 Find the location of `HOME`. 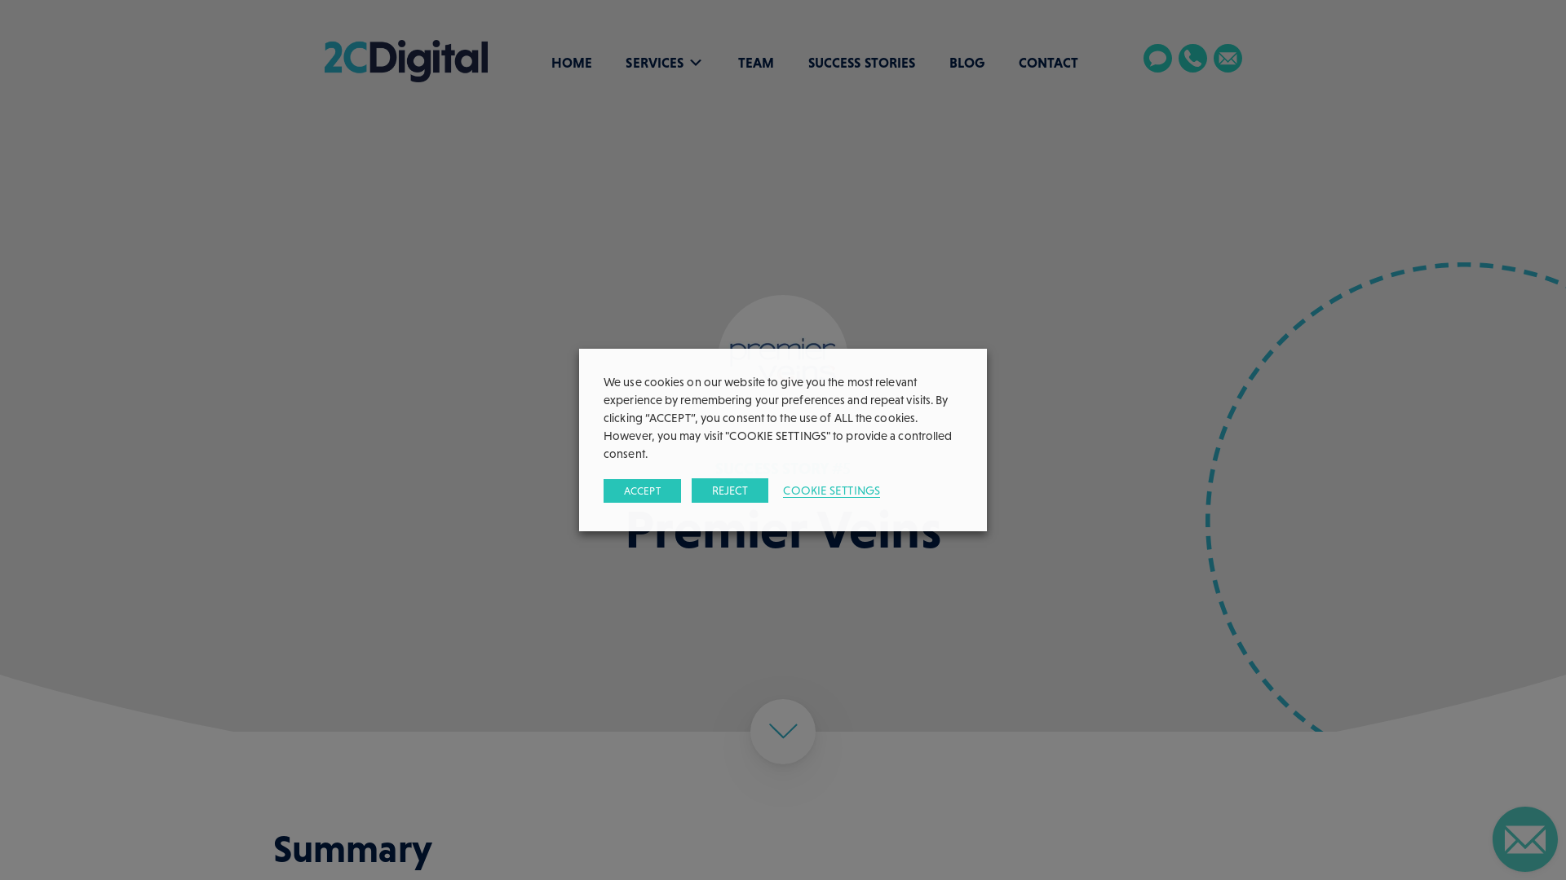

HOME is located at coordinates (572, 63).